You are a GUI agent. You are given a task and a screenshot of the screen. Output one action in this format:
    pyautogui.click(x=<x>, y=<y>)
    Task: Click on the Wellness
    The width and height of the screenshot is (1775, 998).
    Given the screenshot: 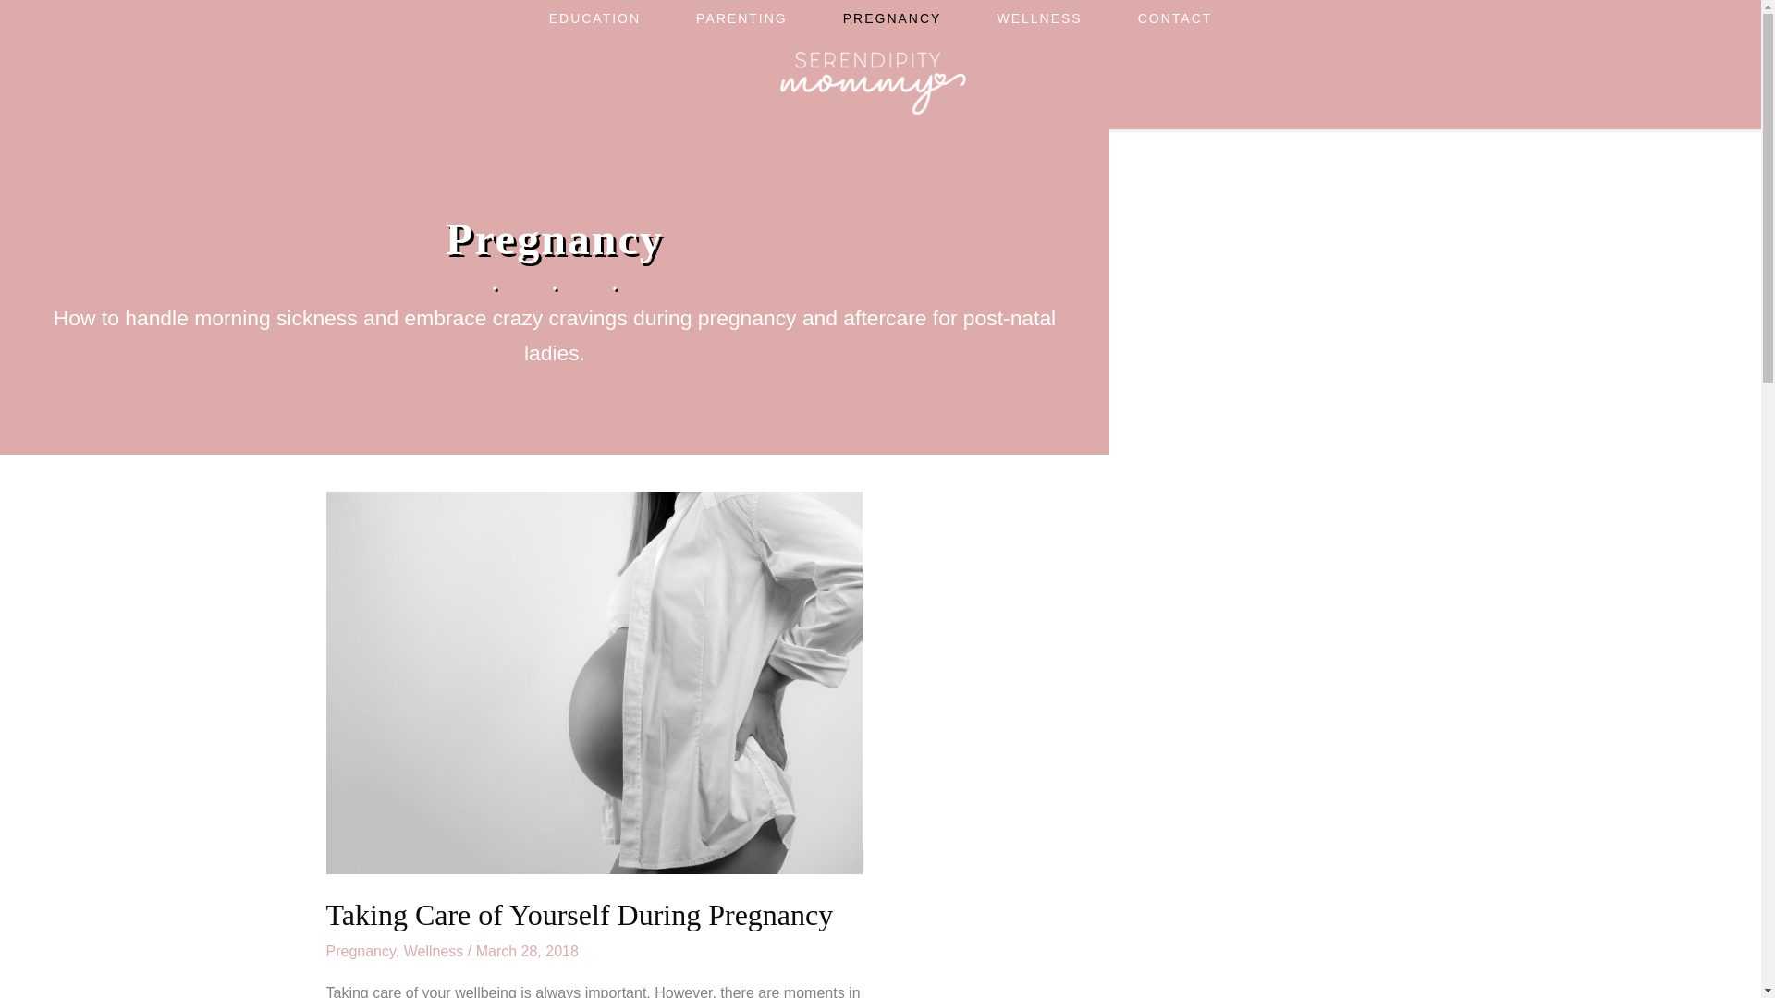 What is the action you would take?
    pyautogui.click(x=434, y=950)
    